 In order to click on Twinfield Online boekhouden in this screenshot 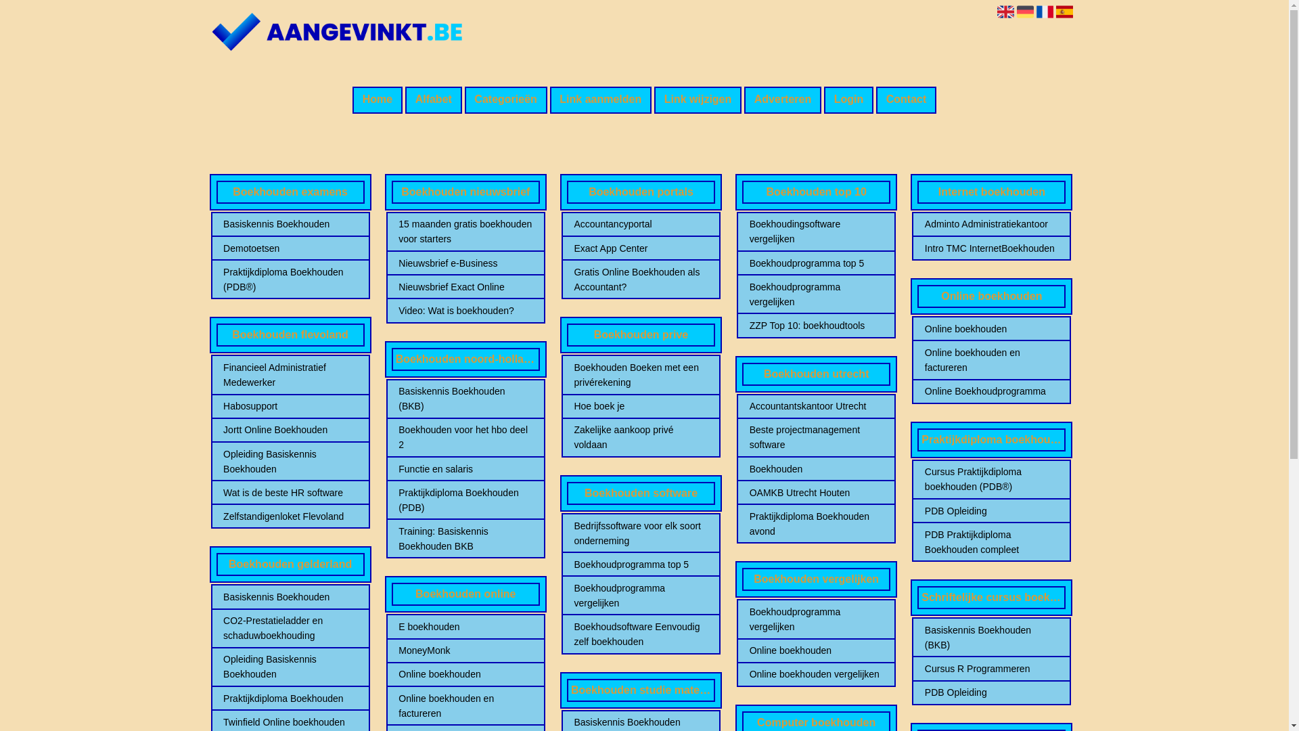, I will do `click(290, 722)`.